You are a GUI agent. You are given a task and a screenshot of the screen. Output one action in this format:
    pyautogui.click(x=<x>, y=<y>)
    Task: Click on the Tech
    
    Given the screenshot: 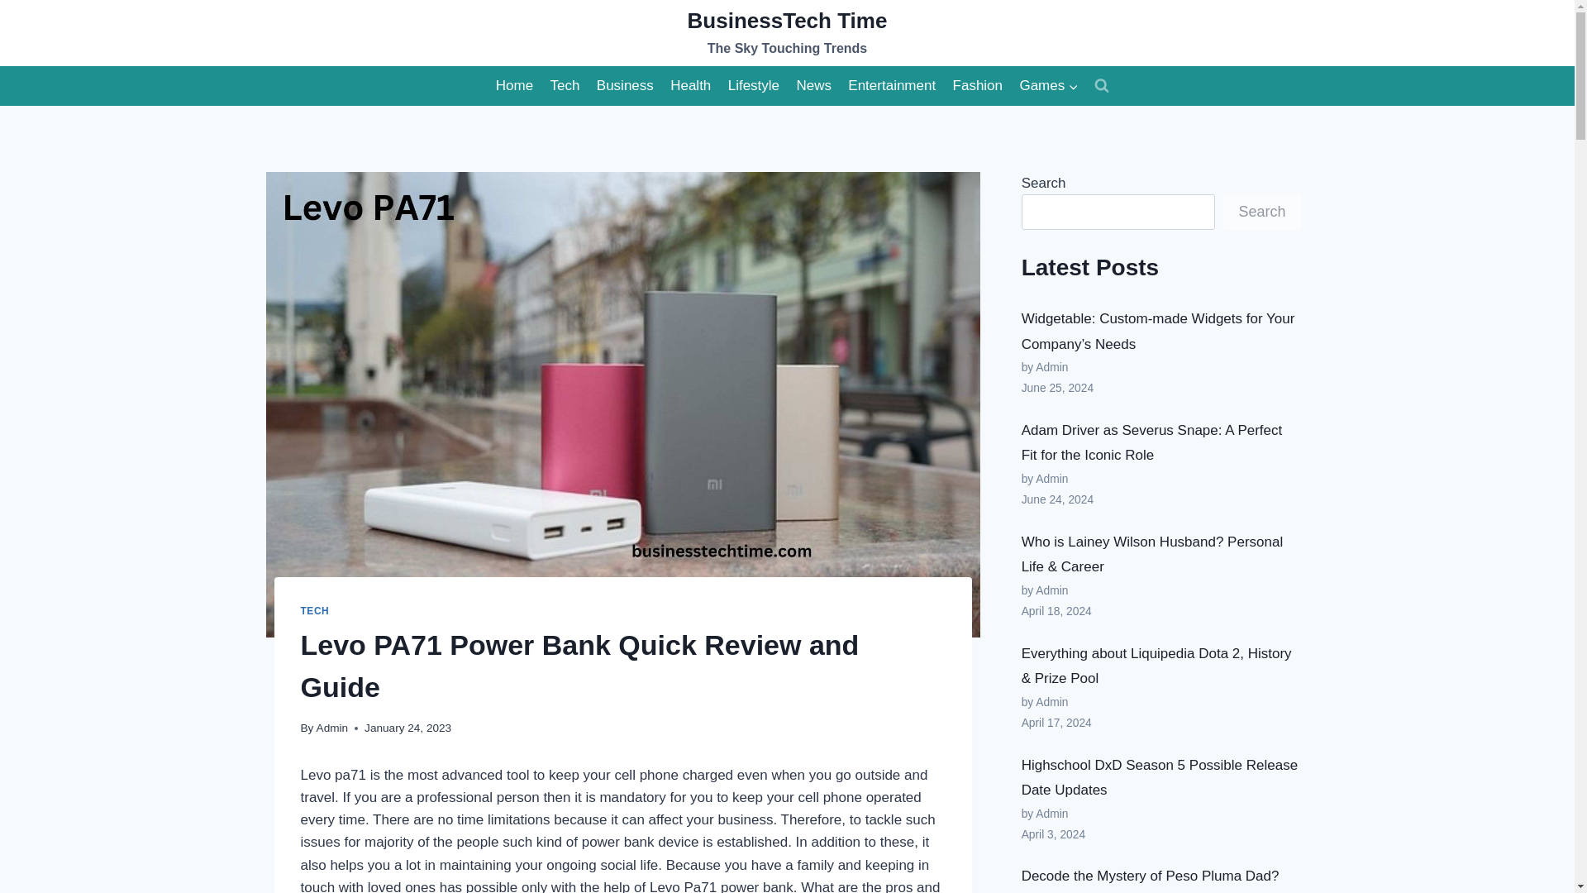 What is the action you would take?
    pyautogui.click(x=752, y=86)
    